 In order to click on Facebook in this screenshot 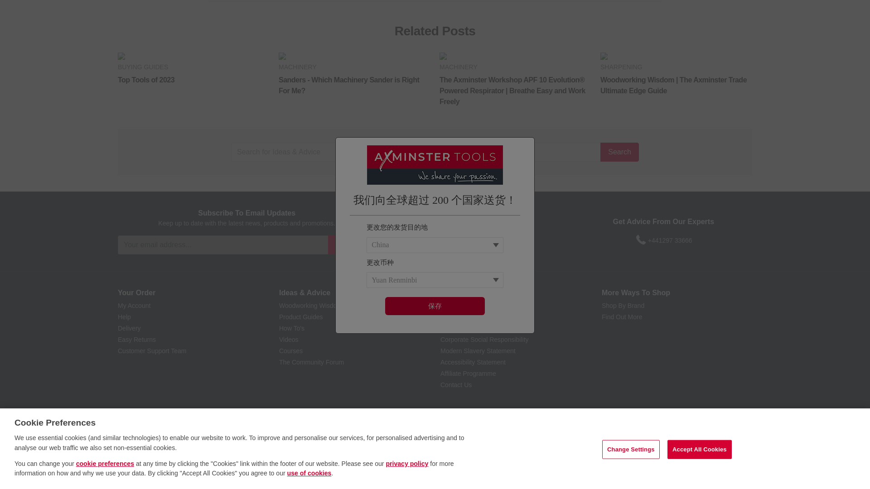, I will do `click(425, 240)`.